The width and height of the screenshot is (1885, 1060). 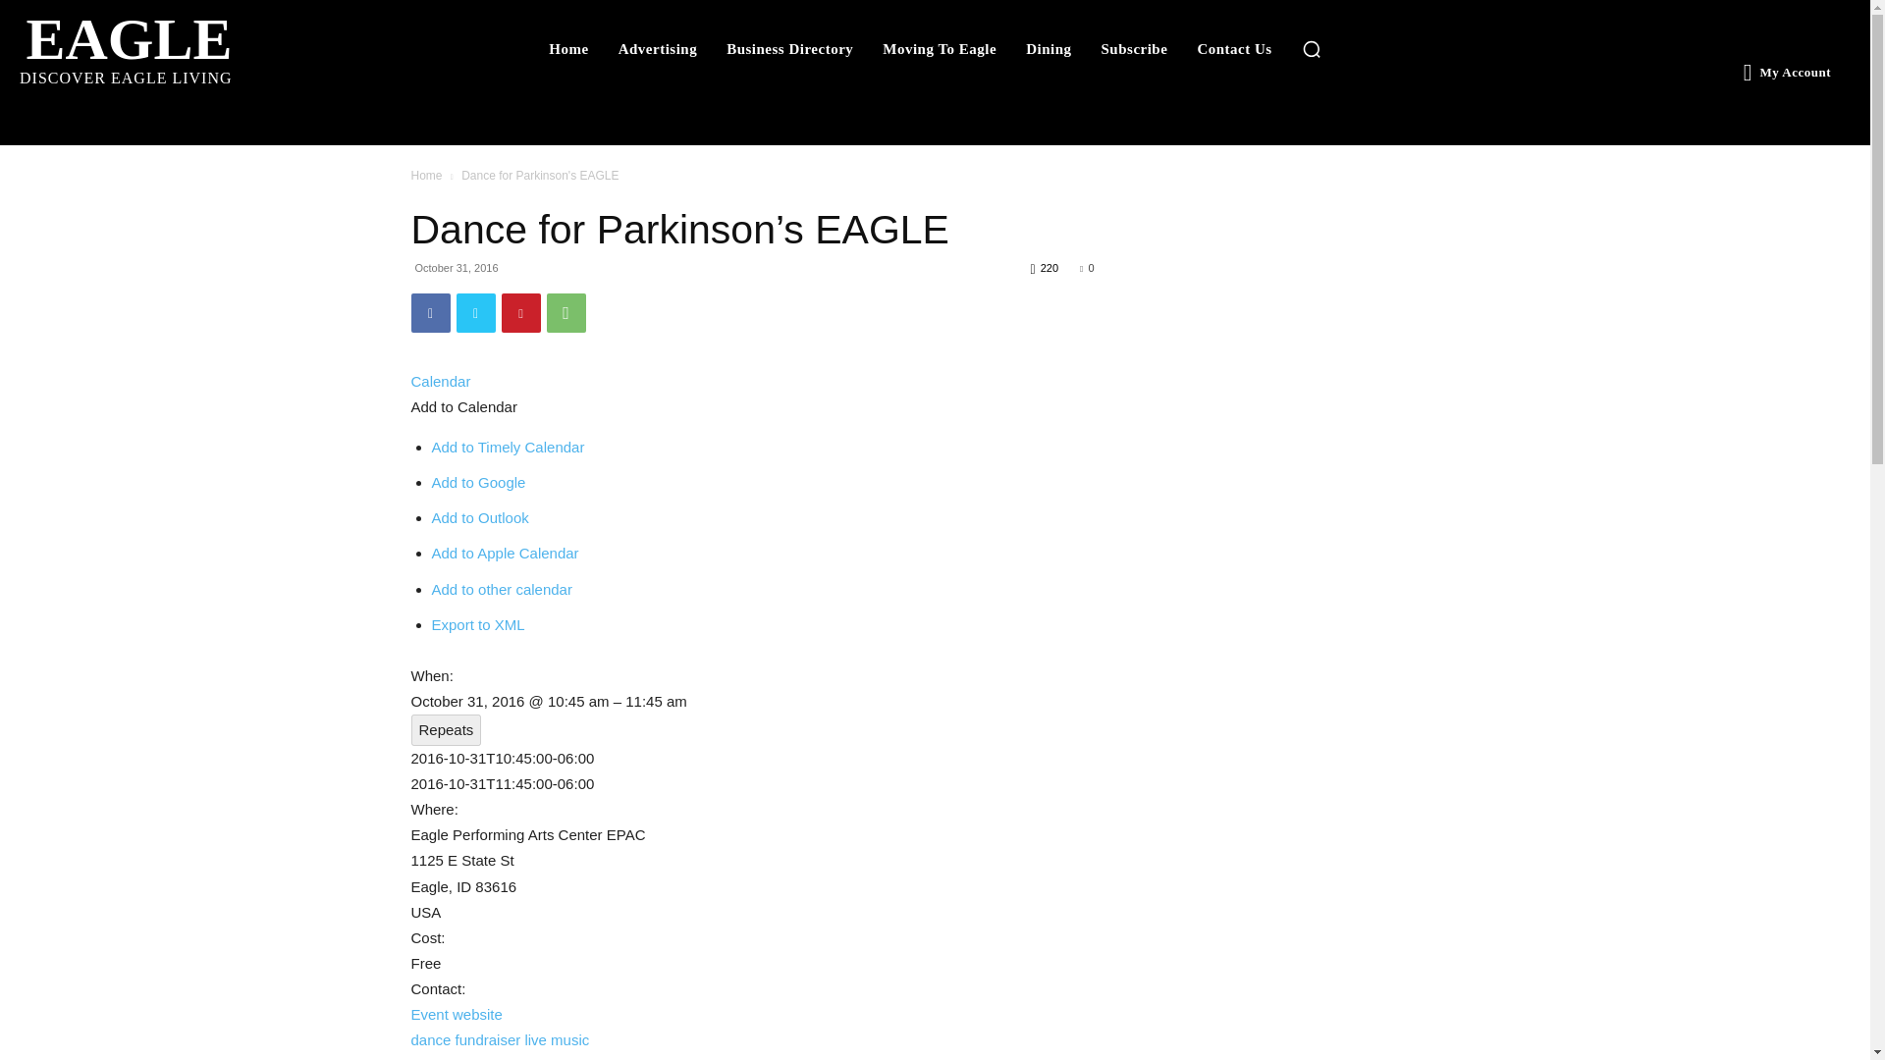 I want to click on Subscribe to this calendar in your Google Calendar, so click(x=165, y=47).